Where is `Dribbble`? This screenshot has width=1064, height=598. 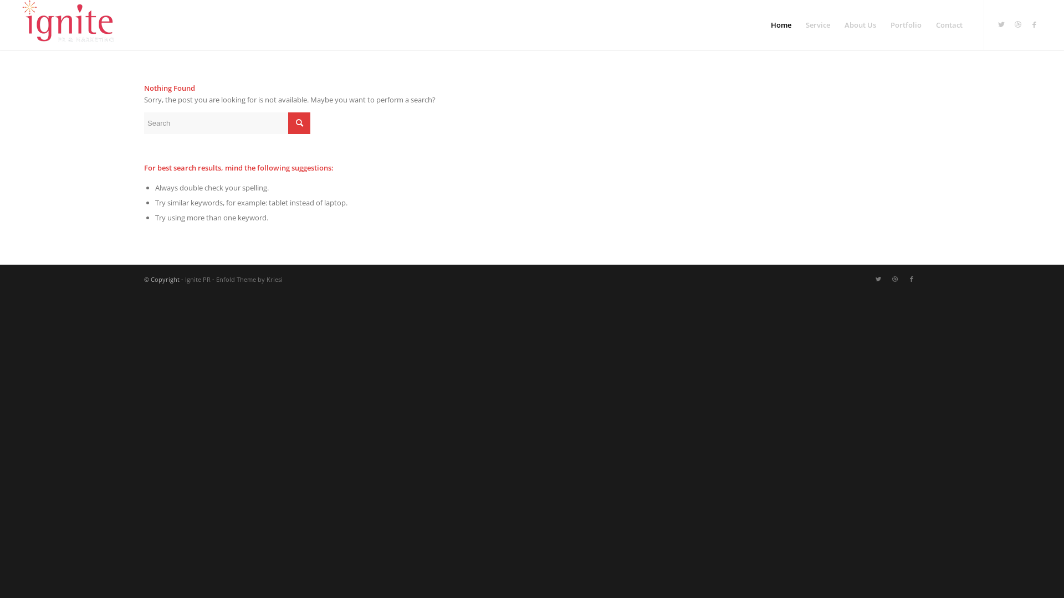 Dribbble is located at coordinates (1018, 24).